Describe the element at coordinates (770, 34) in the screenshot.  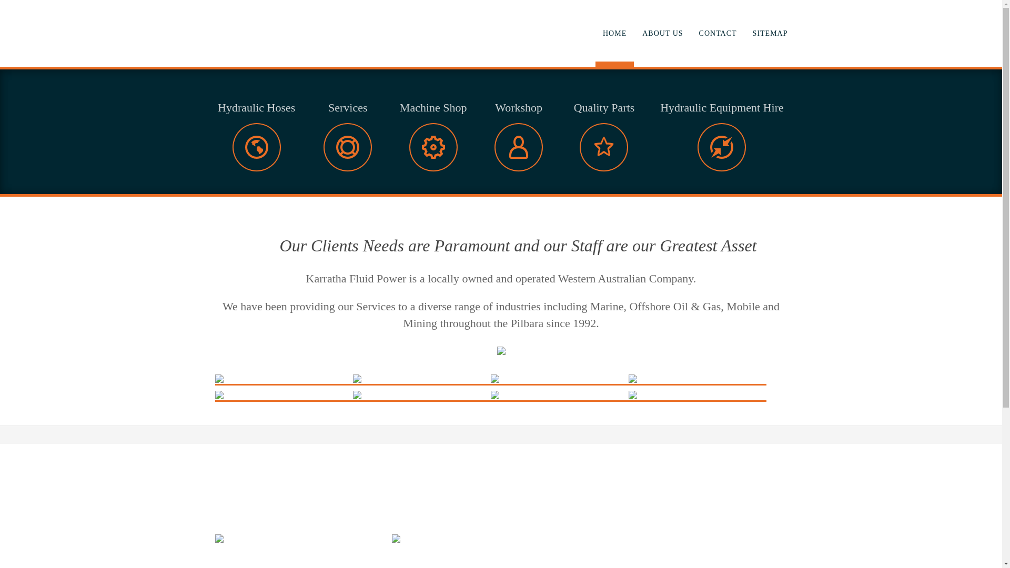
I see `SITEMAP` at that location.